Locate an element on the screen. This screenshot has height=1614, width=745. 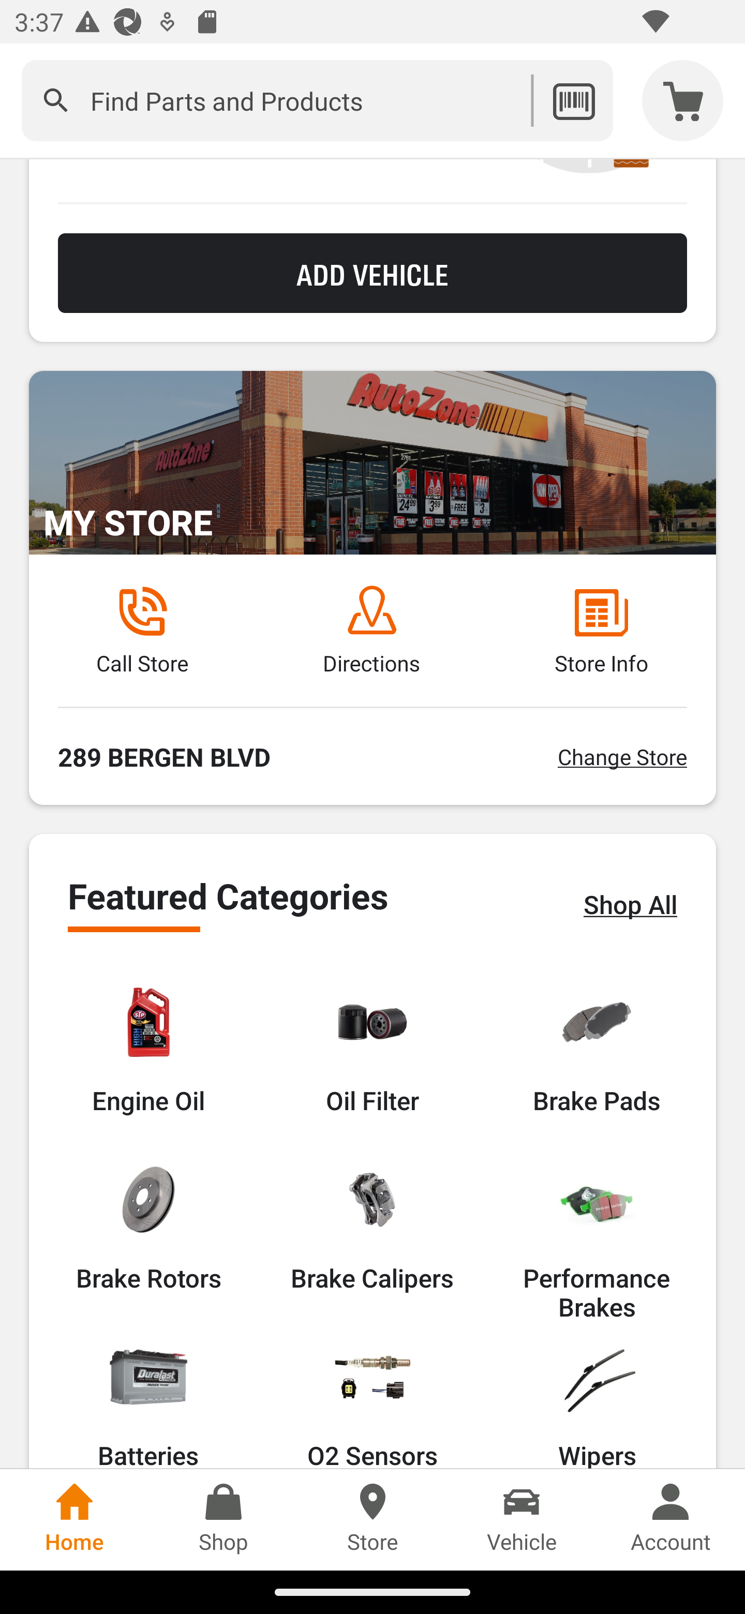
Store Info  Store Info is located at coordinates (601, 631).